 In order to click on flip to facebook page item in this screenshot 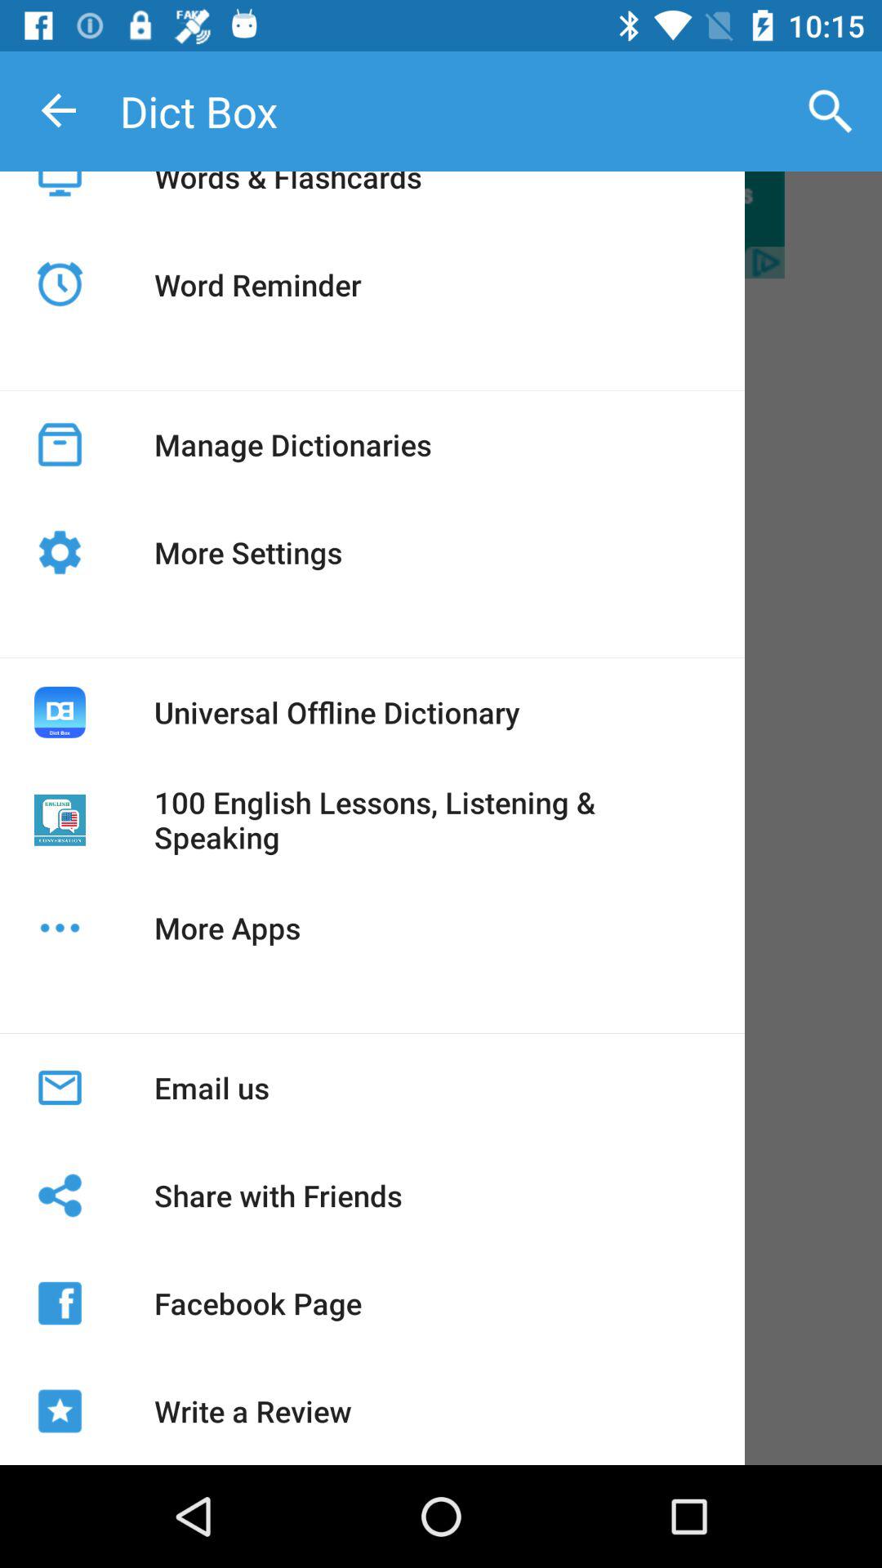, I will do `click(258, 1303)`.